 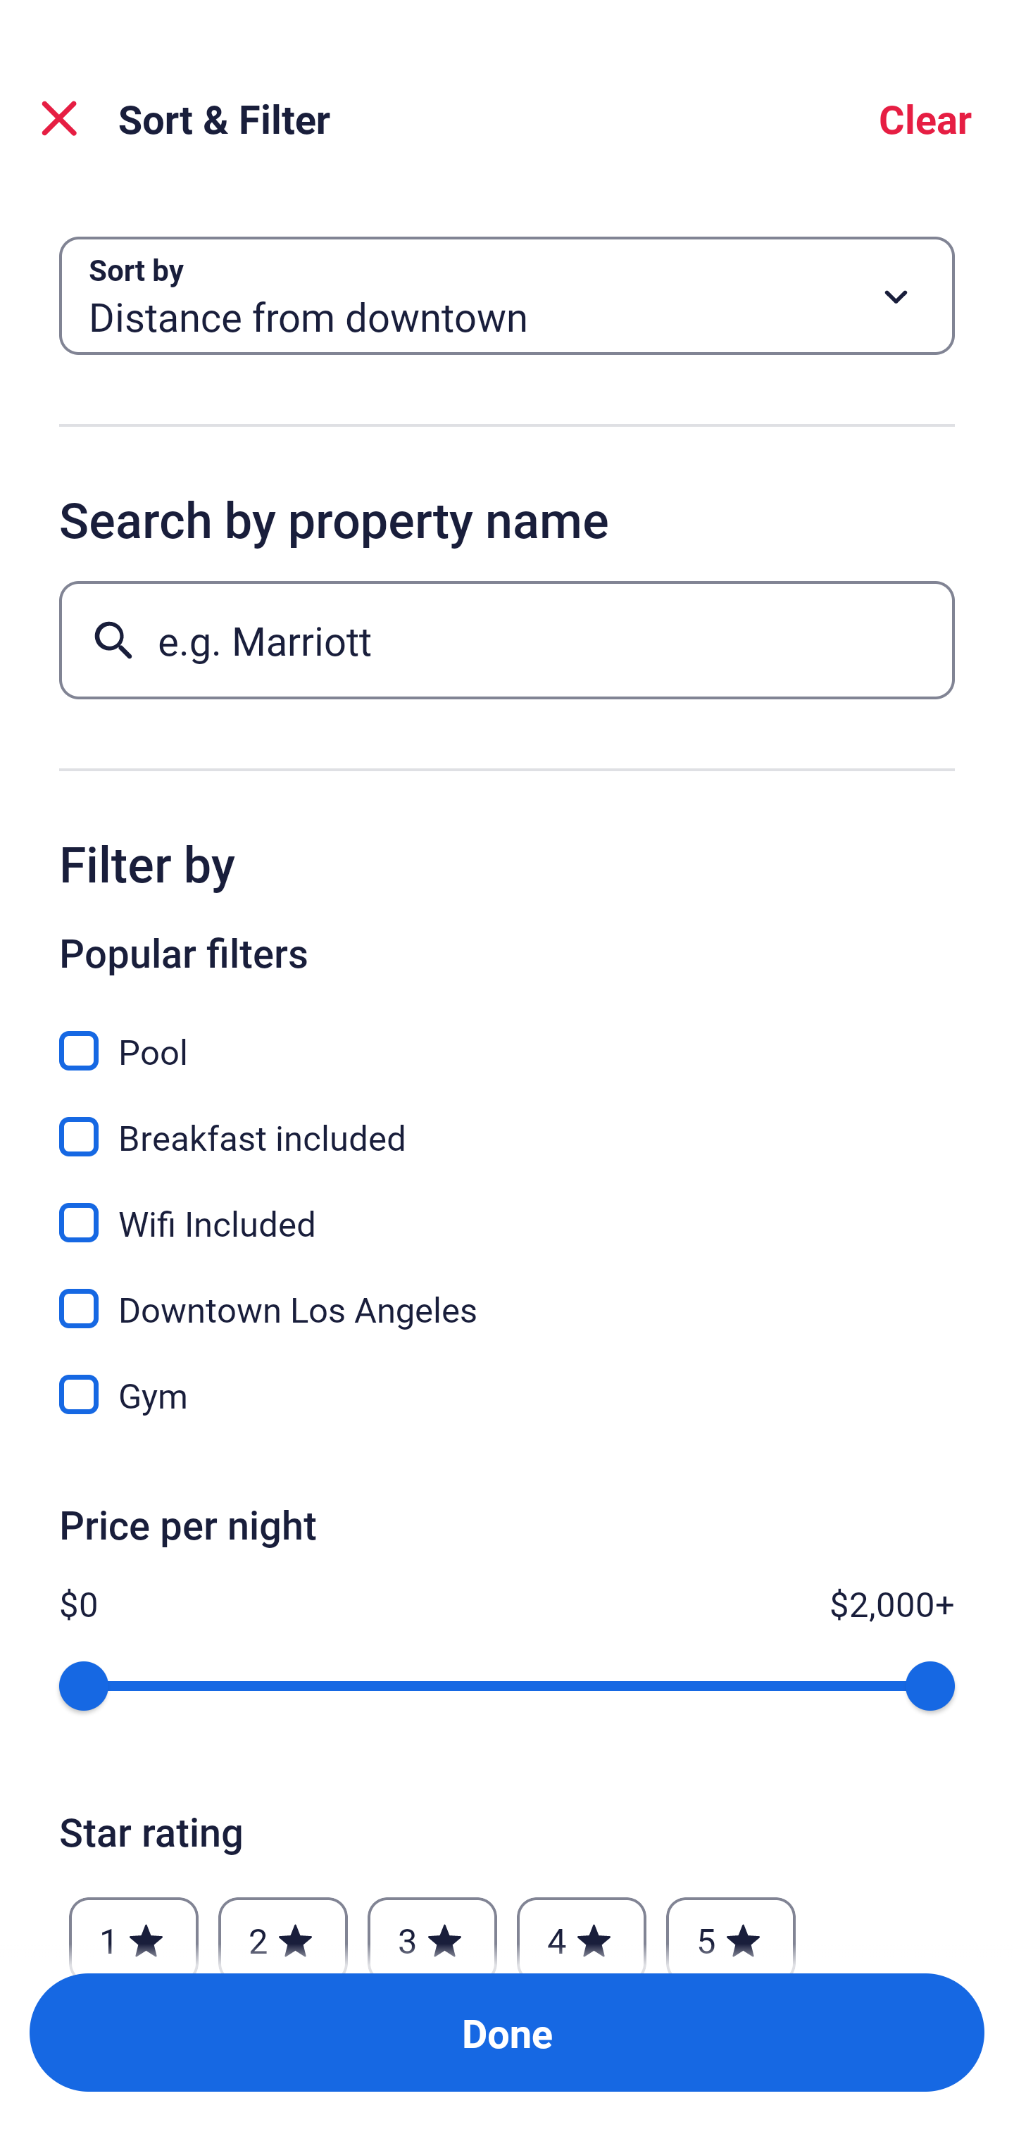 What do you see at coordinates (507, 2033) in the screenshot?
I see `Apply and close Sort and Filter Done` at bounding box center [507, 2033].